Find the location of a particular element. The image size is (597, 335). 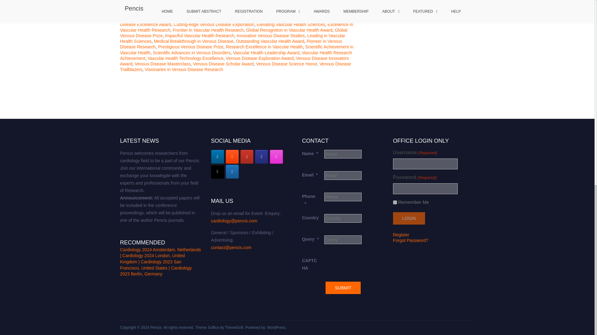

Submit is located at coordinates (343, 288).